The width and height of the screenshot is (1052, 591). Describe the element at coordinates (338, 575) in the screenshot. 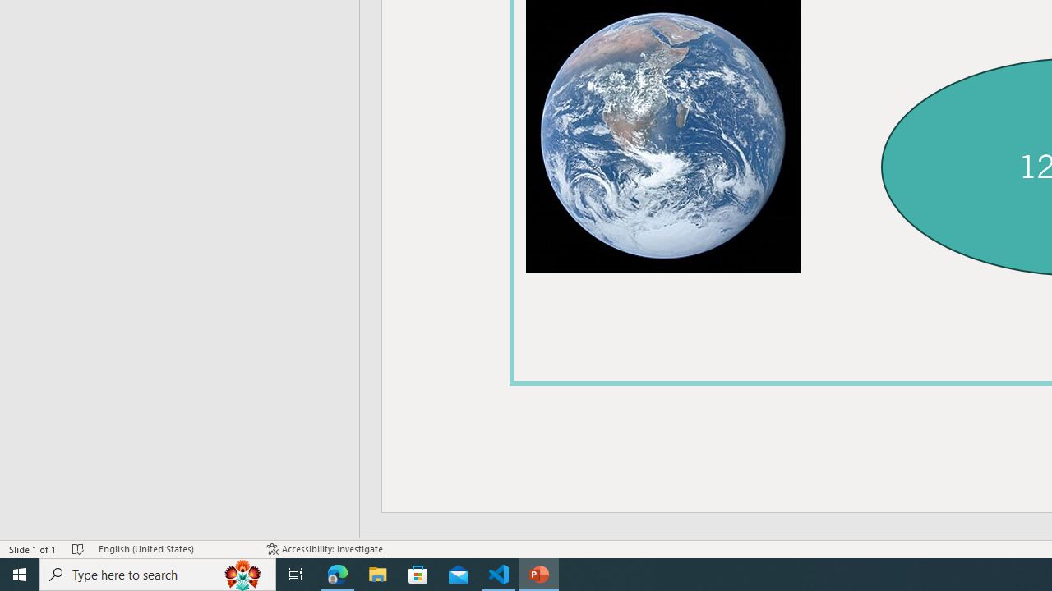

I see `Microsoft Edge - 1 running window` at that location.